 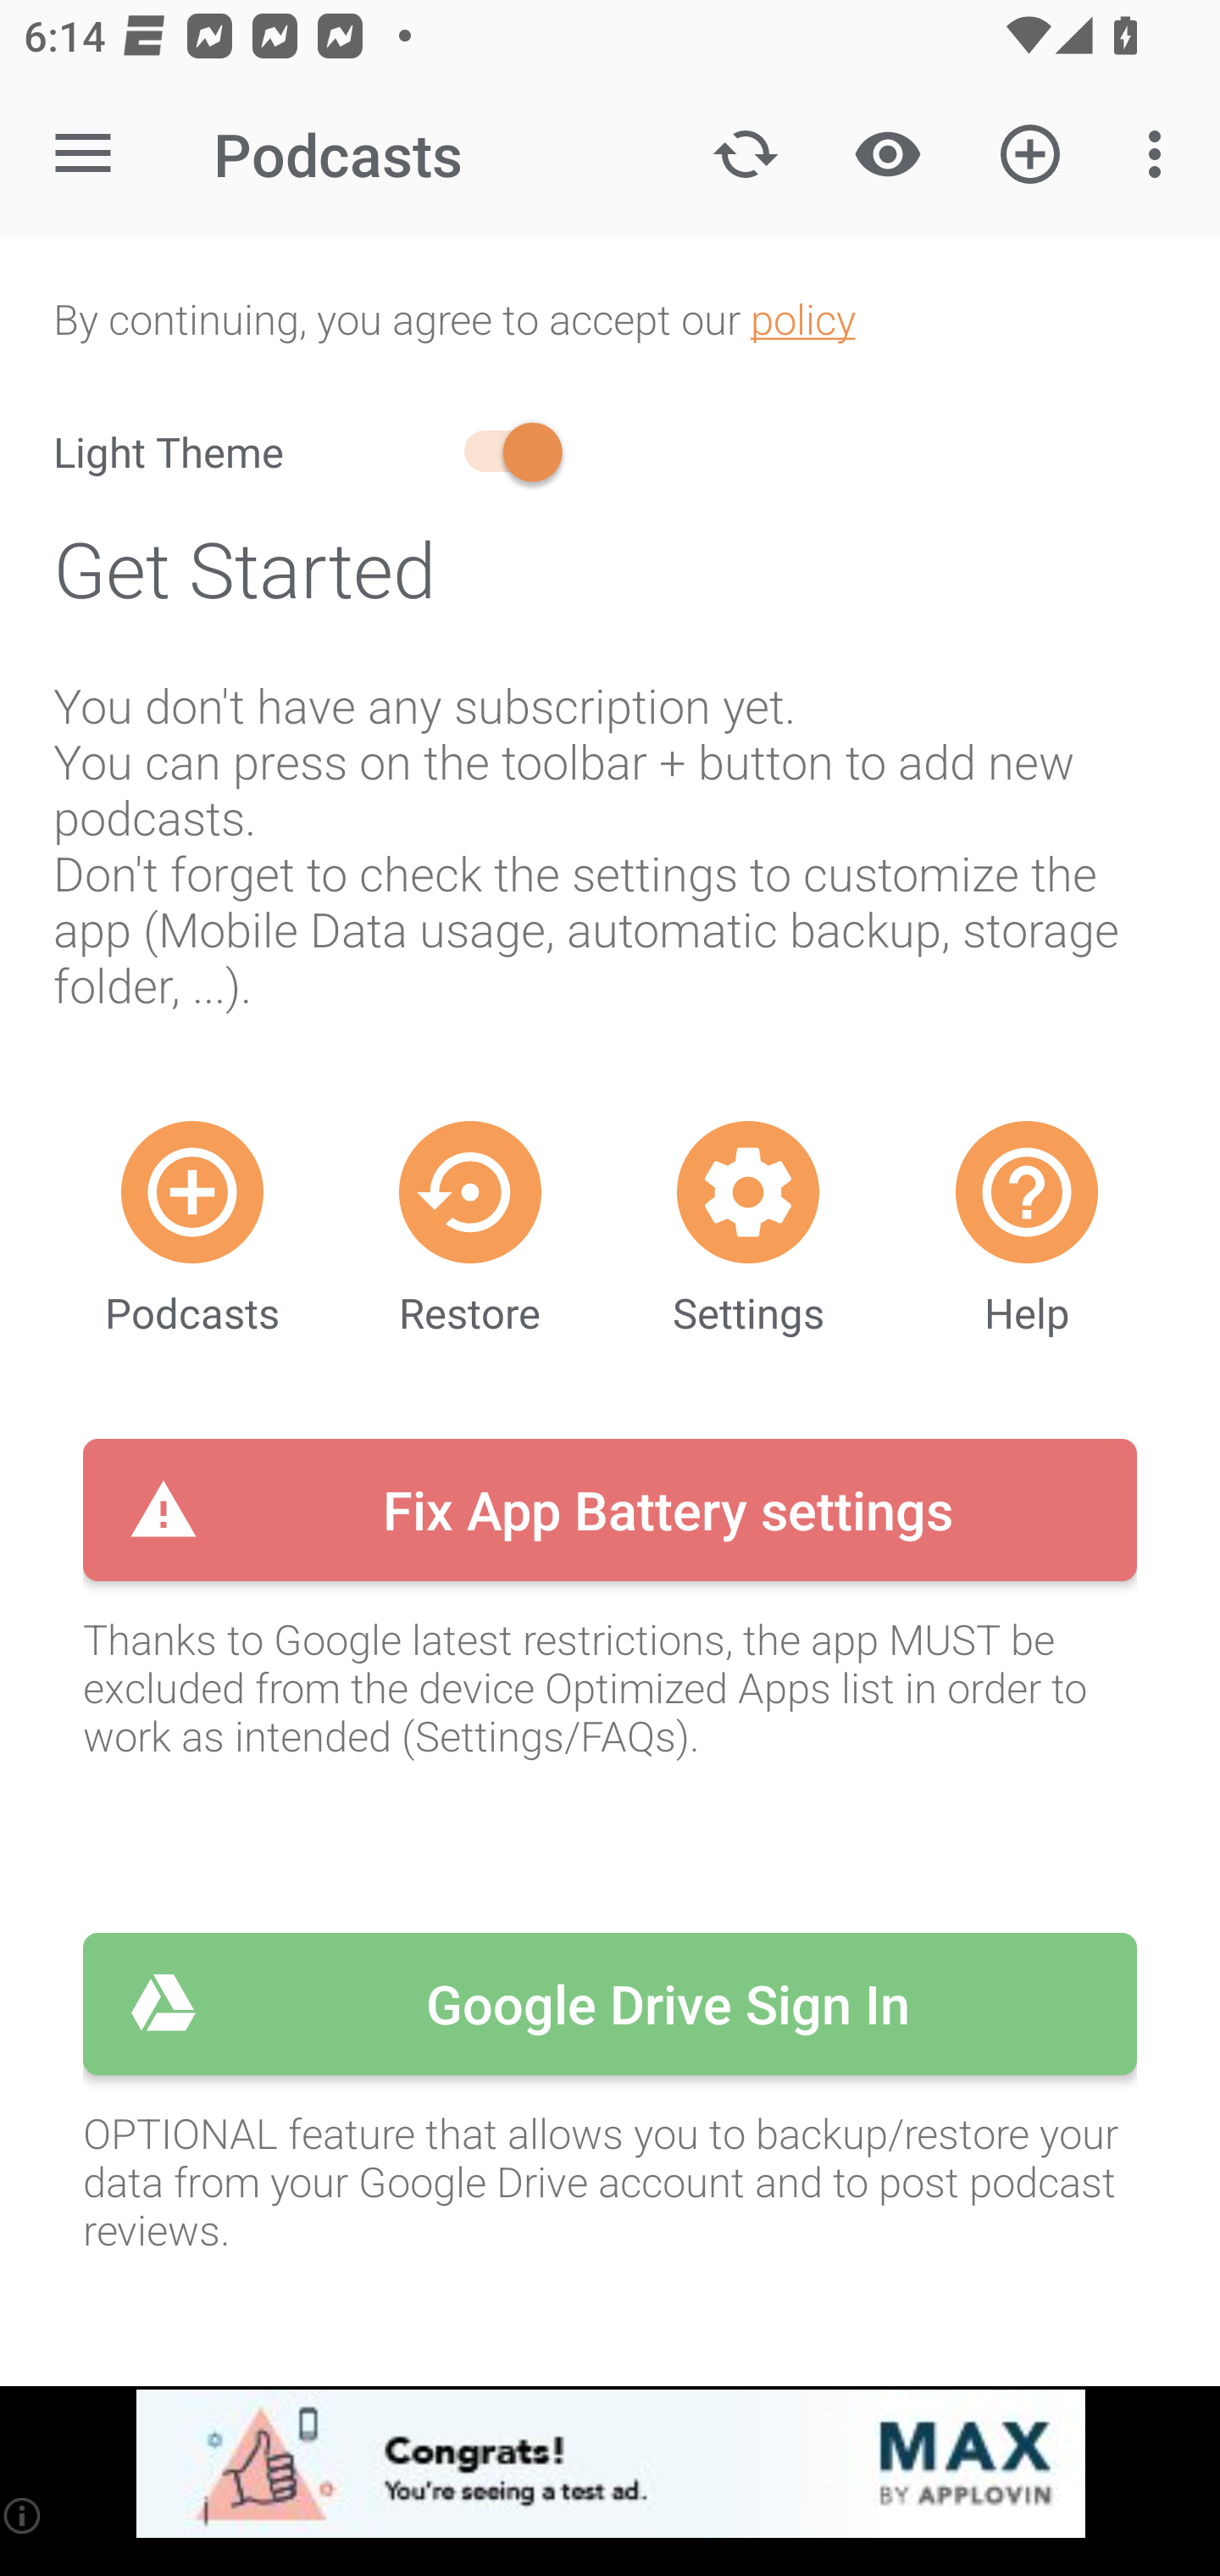 What do you see at coordinates (313, 452) in the screenshot?
I see `Light Theme` at bounding box center [313, 452].